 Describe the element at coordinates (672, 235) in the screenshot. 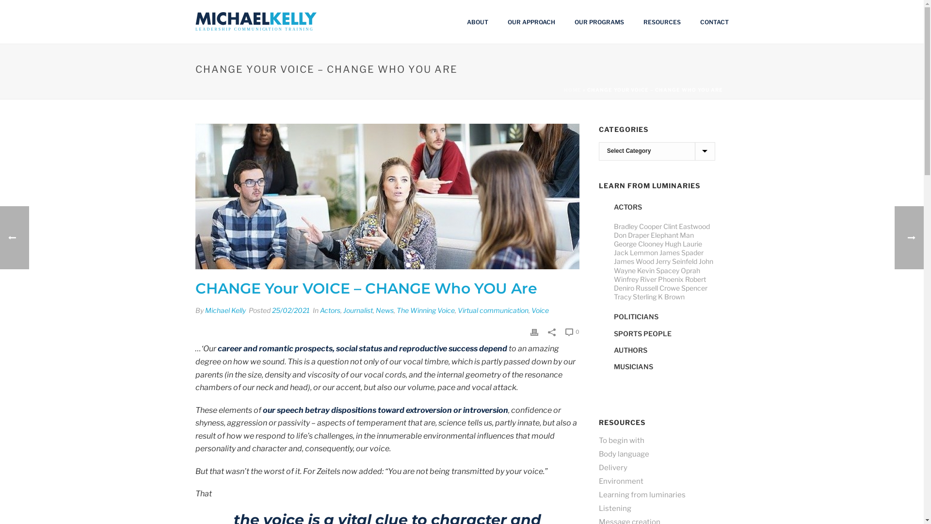

I see `Elephant Man` at that location.